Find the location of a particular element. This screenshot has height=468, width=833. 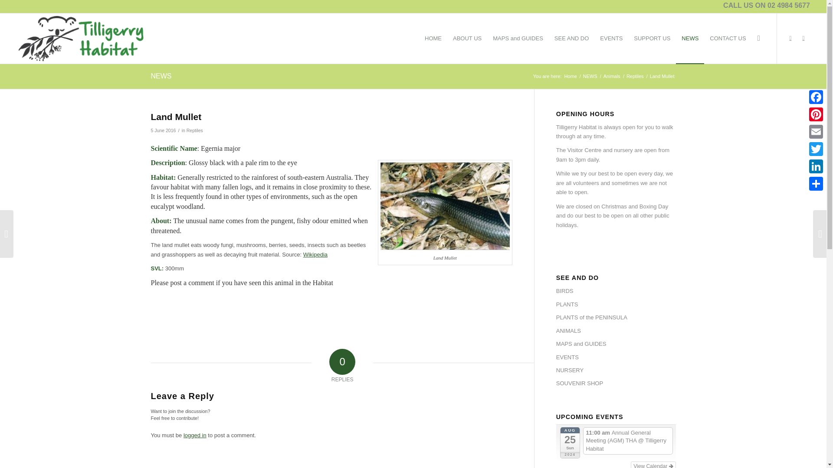

NEWS is located at coordinates (690, 38).